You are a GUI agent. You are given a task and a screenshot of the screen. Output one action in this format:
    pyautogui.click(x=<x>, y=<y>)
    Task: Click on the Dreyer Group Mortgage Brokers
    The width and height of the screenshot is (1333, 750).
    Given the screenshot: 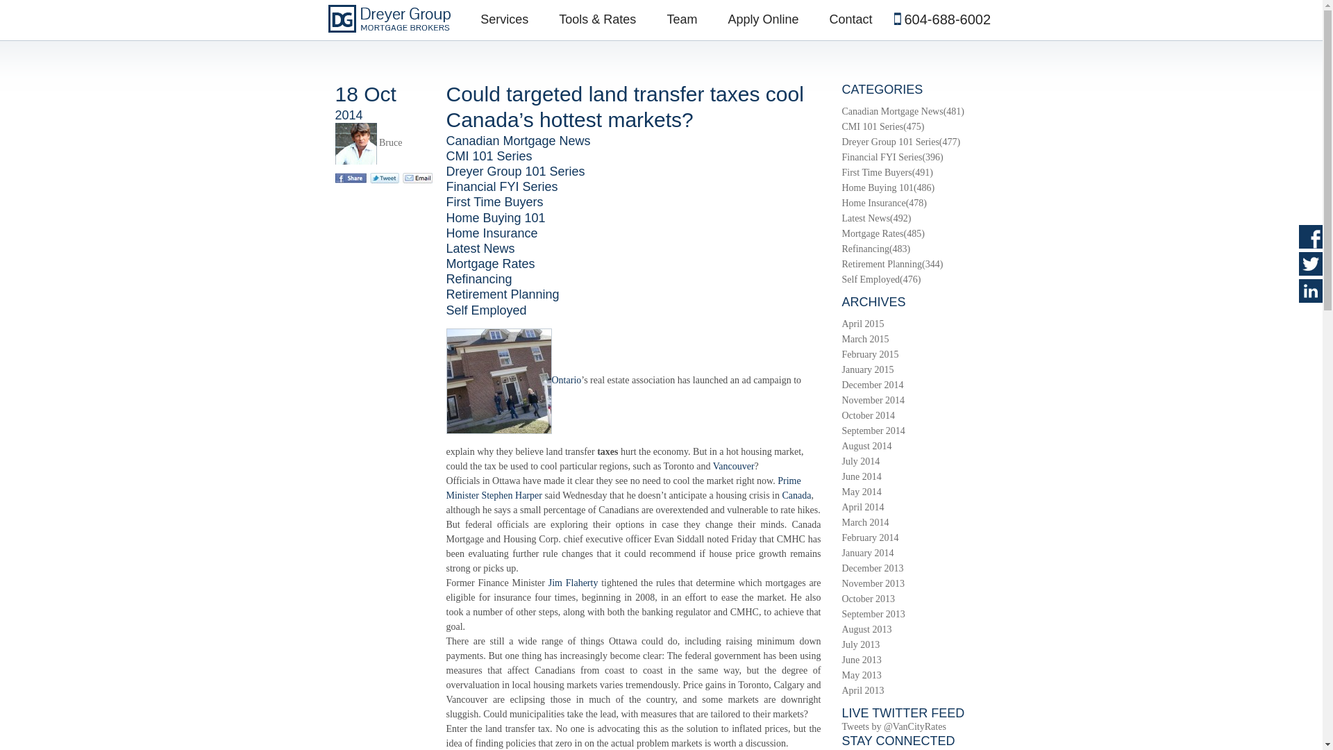 What is the action you would take?
    pyautogui.click(x=389, y=18)
    